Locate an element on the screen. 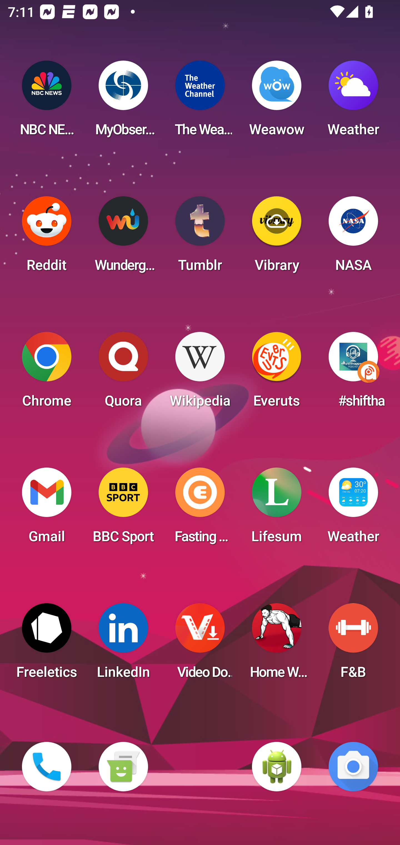 The width and height of the screenshot is (400, 845). Home Workout is located at coordinates (277, 644).